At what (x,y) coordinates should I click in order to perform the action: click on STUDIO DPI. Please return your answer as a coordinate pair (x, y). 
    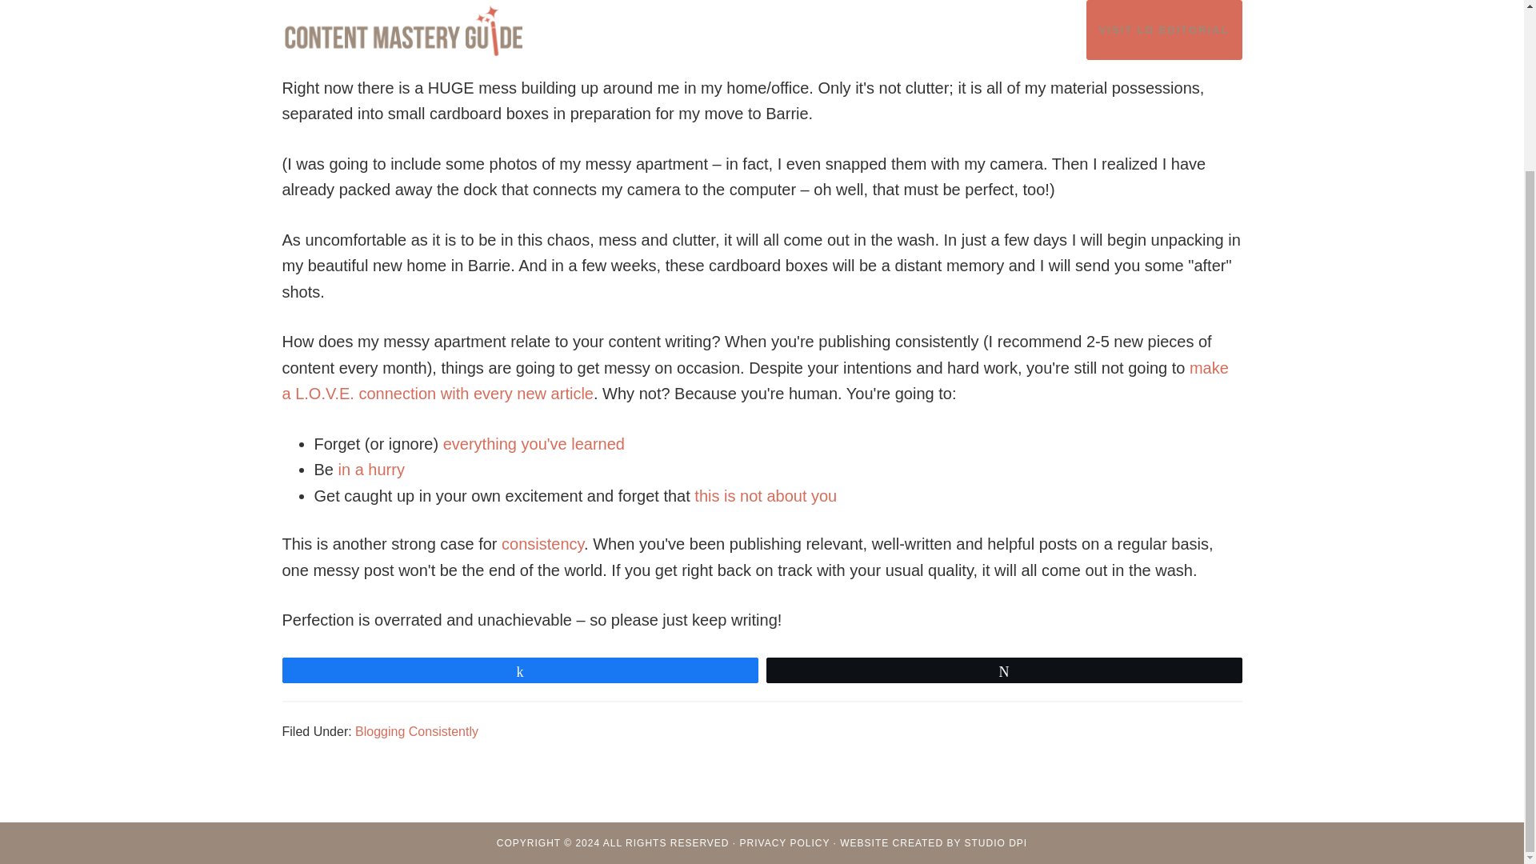
    Looking at the image, I should click on (995, 842).